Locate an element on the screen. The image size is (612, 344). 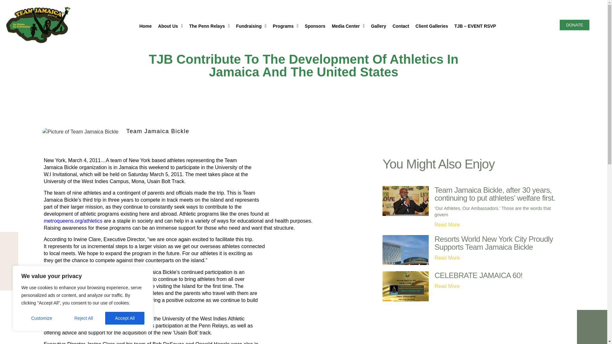
About Us is located at coordinates (170, 26).